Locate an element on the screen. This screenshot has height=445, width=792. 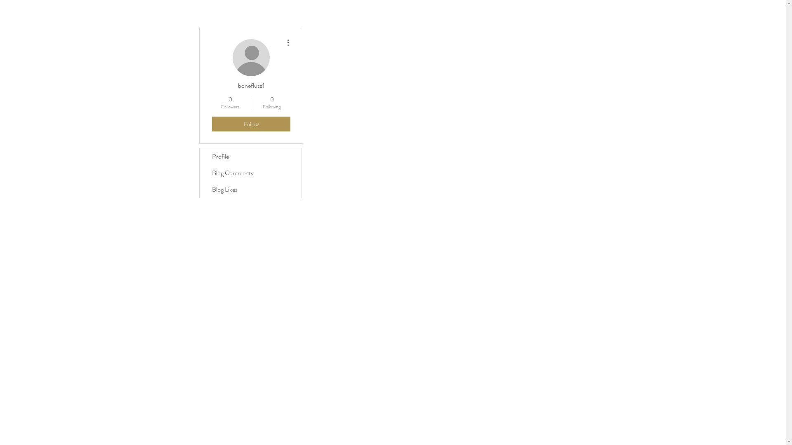
Follow is located at coordinates (251, 124).